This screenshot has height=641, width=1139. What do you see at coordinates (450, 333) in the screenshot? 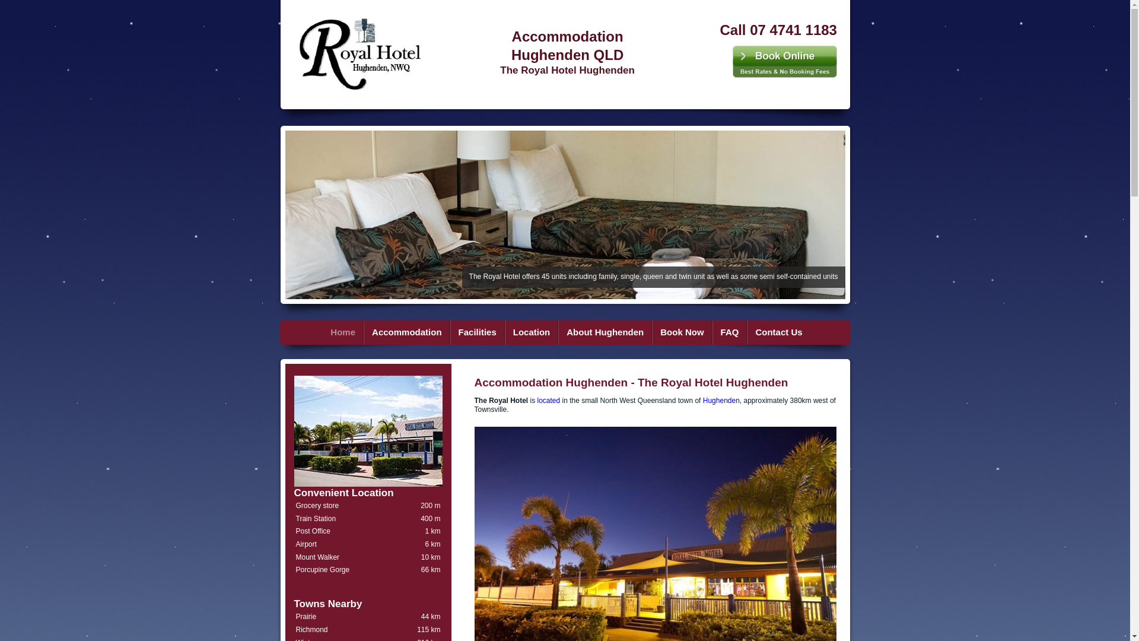
I see `Accommodation Booking Options` at bounding box center [450, 333].